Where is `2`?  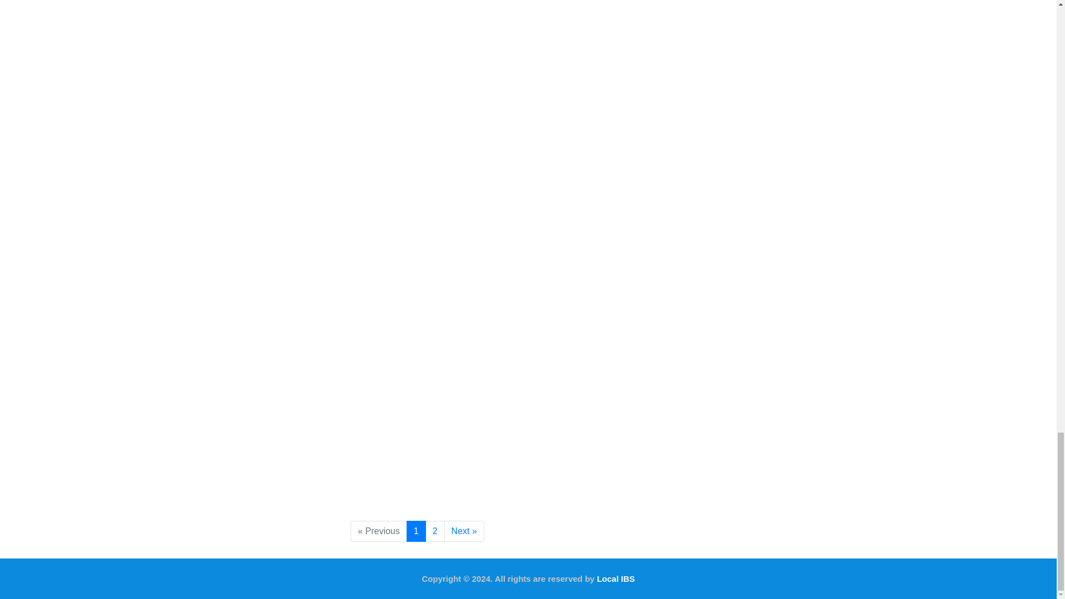 2 is located at coordinates (435, 531).